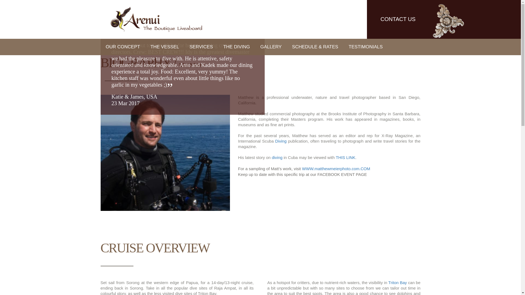 The width and height of the screenshot is (525, 295). Describe the element at coordinates (123, 47) in the screenshot. I see `OUR CONCEPT` at that location.